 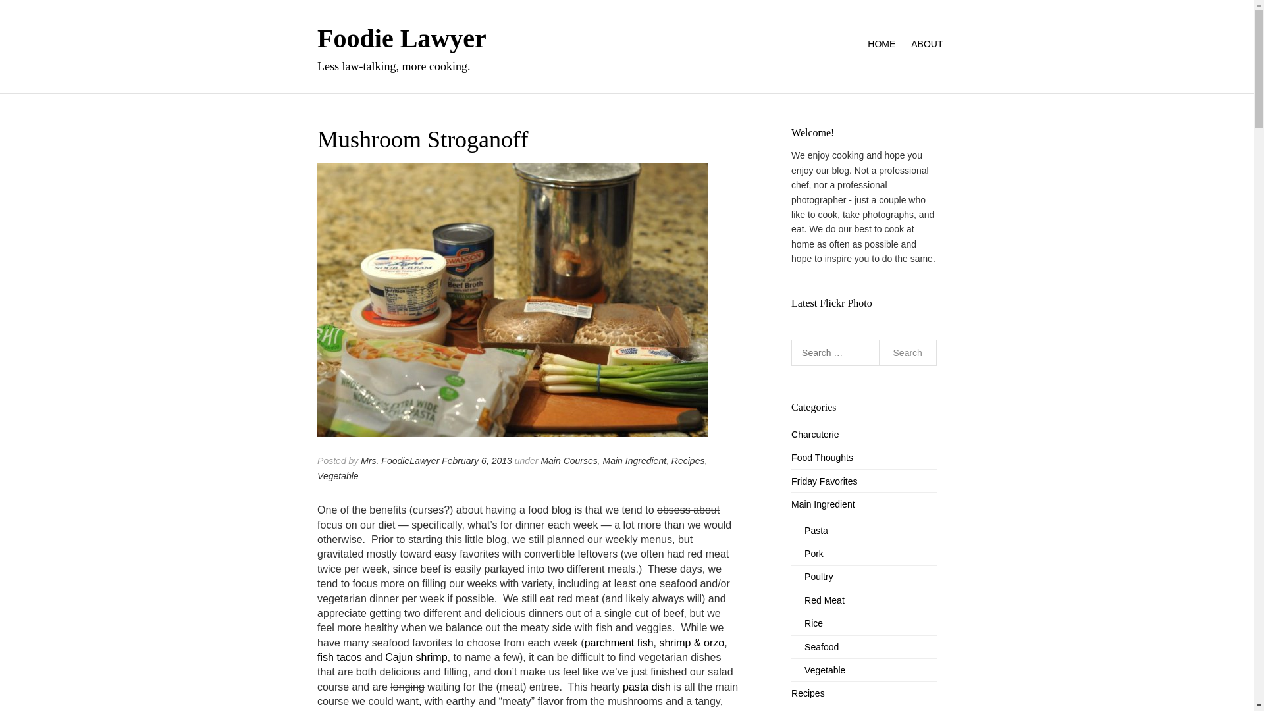 I want to click on Search, so click(x=907, y=353).